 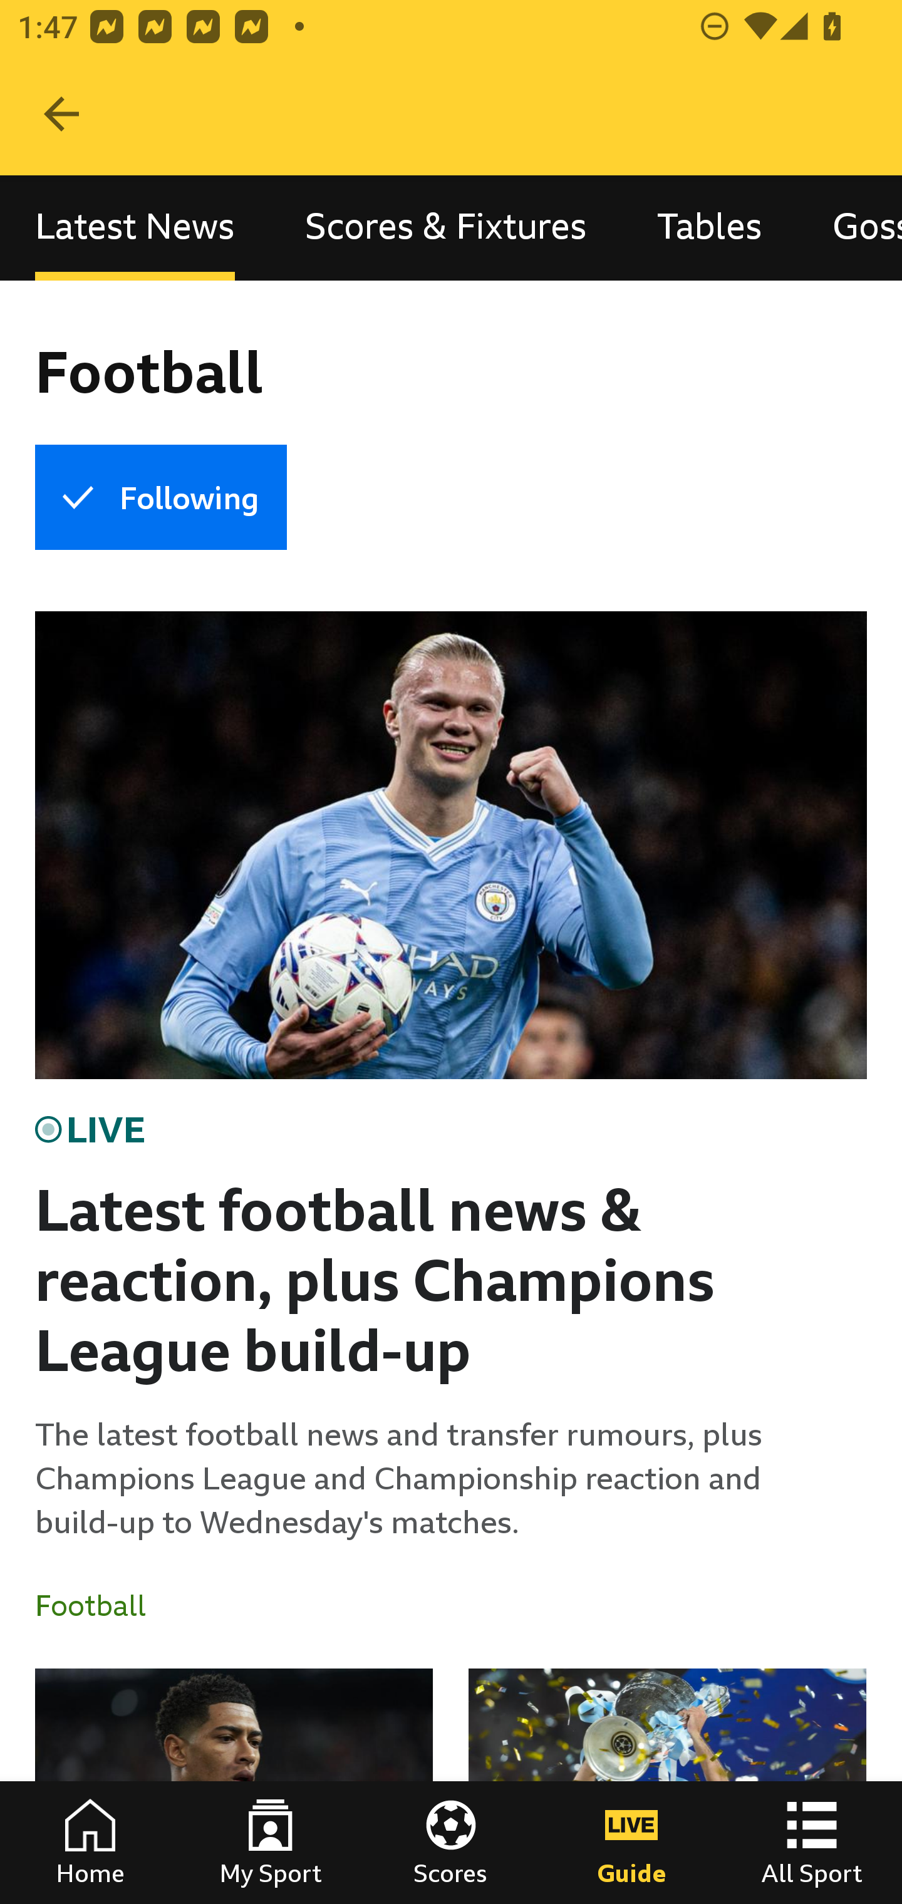 I want to click on Following Football Following, so click(x=160, y=497).